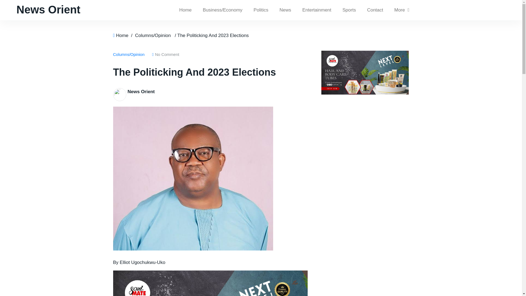 This screenshot has width=526, height=296. I want to click on Contact, so click(375, 10).